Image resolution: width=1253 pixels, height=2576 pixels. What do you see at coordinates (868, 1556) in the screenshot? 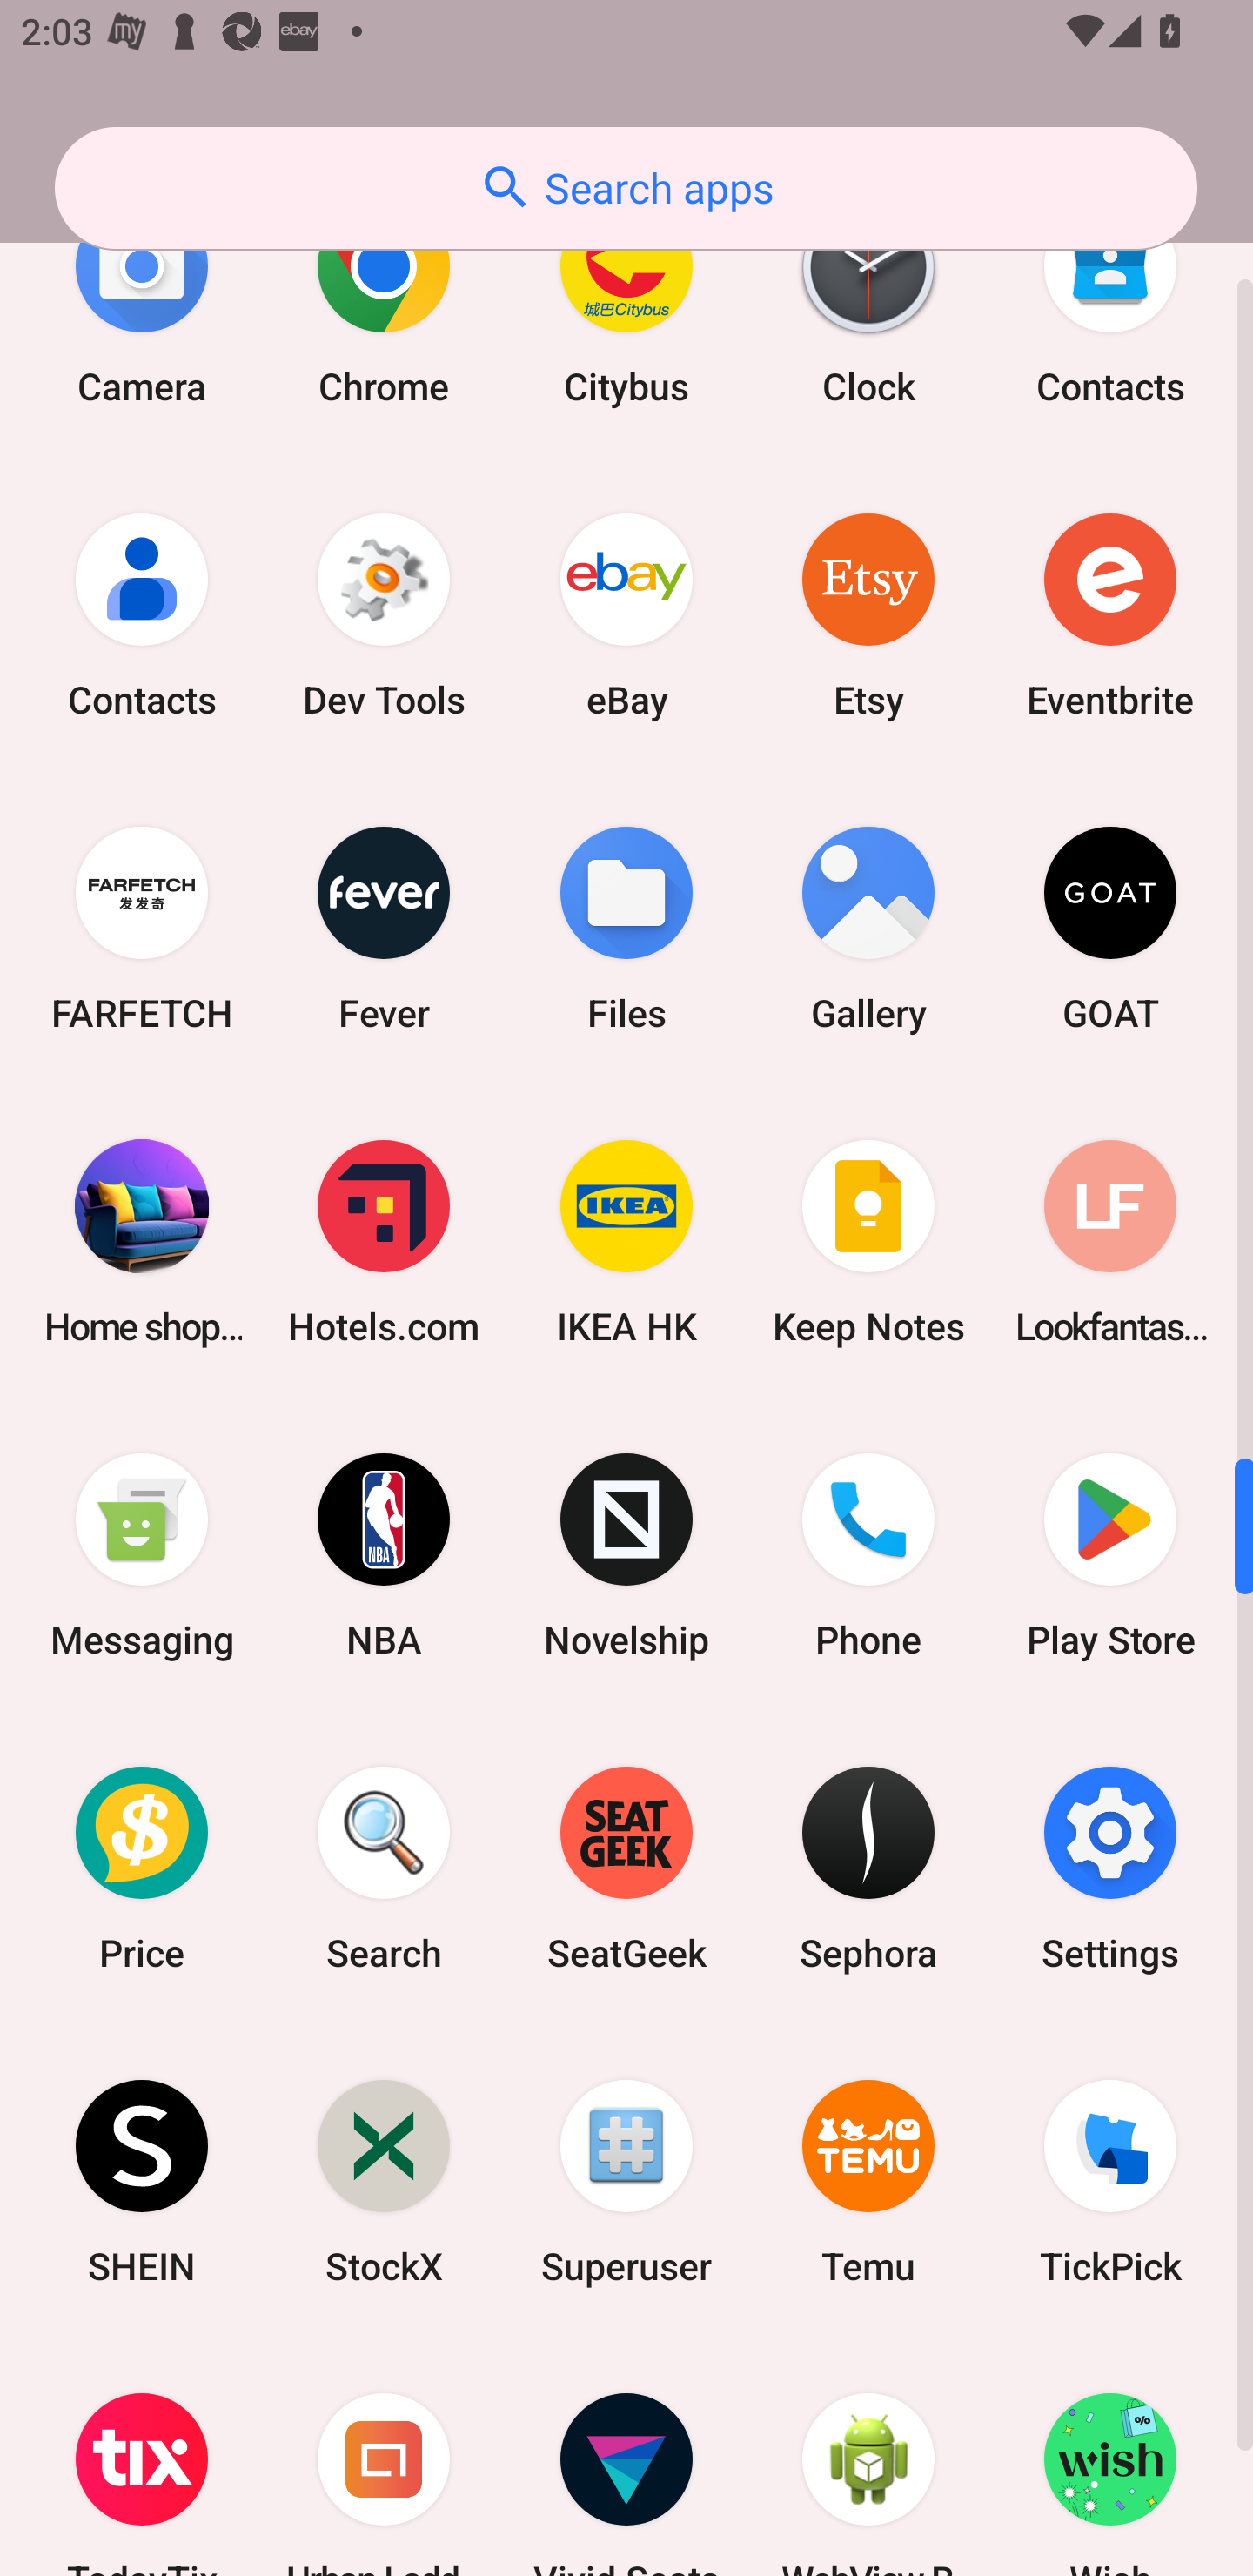
I see `Phone` at bounding box center [868, 1556].